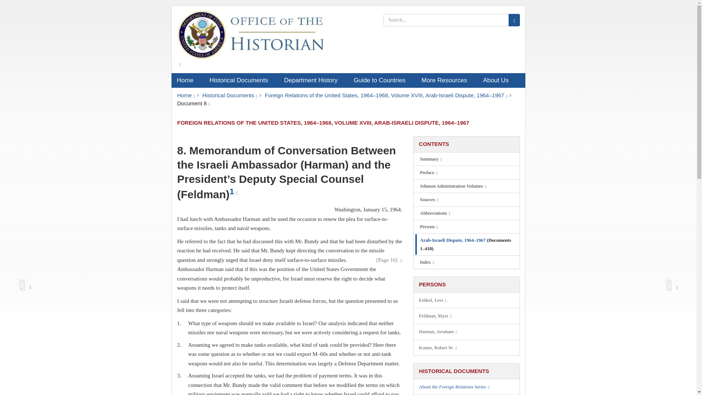 The width and height of the screenshot is (702, 395). I want to click on Historical Documents, so click(230, 95).